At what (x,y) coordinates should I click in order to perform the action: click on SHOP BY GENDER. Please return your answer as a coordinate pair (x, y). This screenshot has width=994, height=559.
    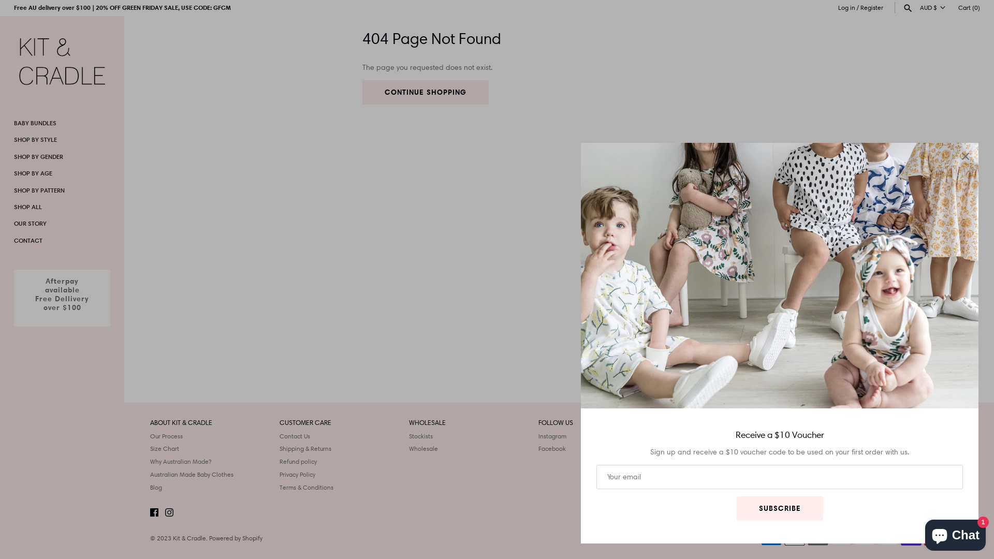
    Looking at the image, I should click on (62, 157).